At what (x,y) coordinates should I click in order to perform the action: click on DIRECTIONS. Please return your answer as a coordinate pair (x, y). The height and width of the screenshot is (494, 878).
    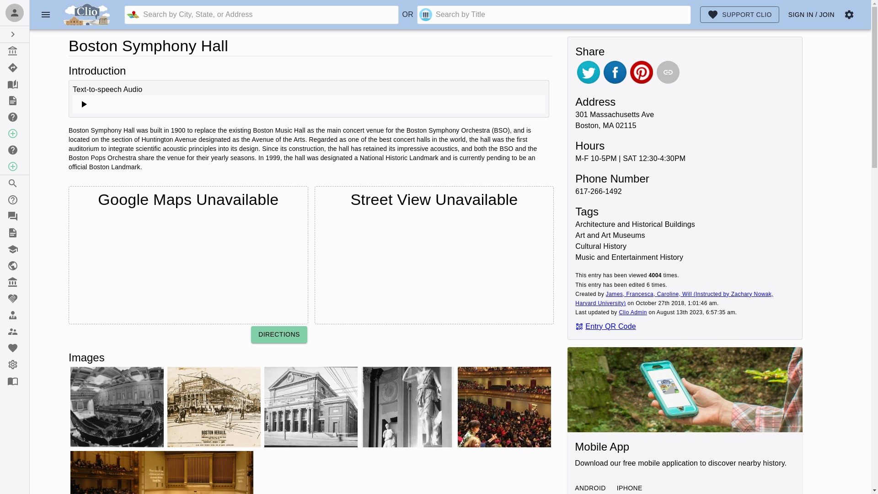
    Looking at the image, I should click on (279, 334).